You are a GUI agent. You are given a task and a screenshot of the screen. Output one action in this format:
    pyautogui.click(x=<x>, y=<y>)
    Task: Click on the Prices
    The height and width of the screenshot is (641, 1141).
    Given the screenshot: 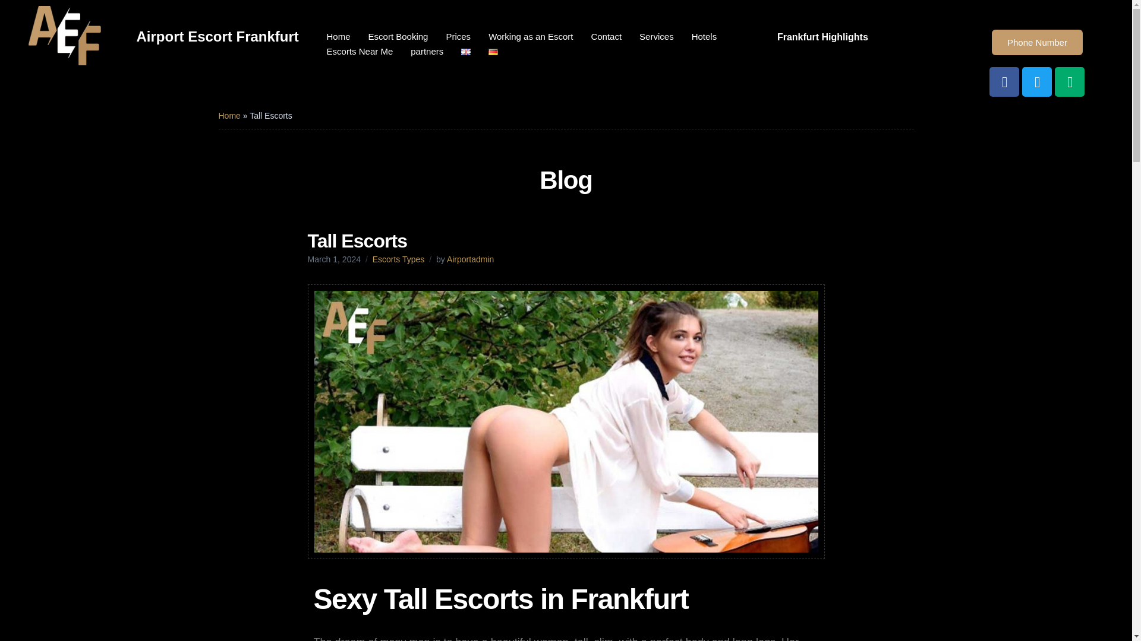 What is the action you would take?
    pyautogui.click(x=458, y=37)
    